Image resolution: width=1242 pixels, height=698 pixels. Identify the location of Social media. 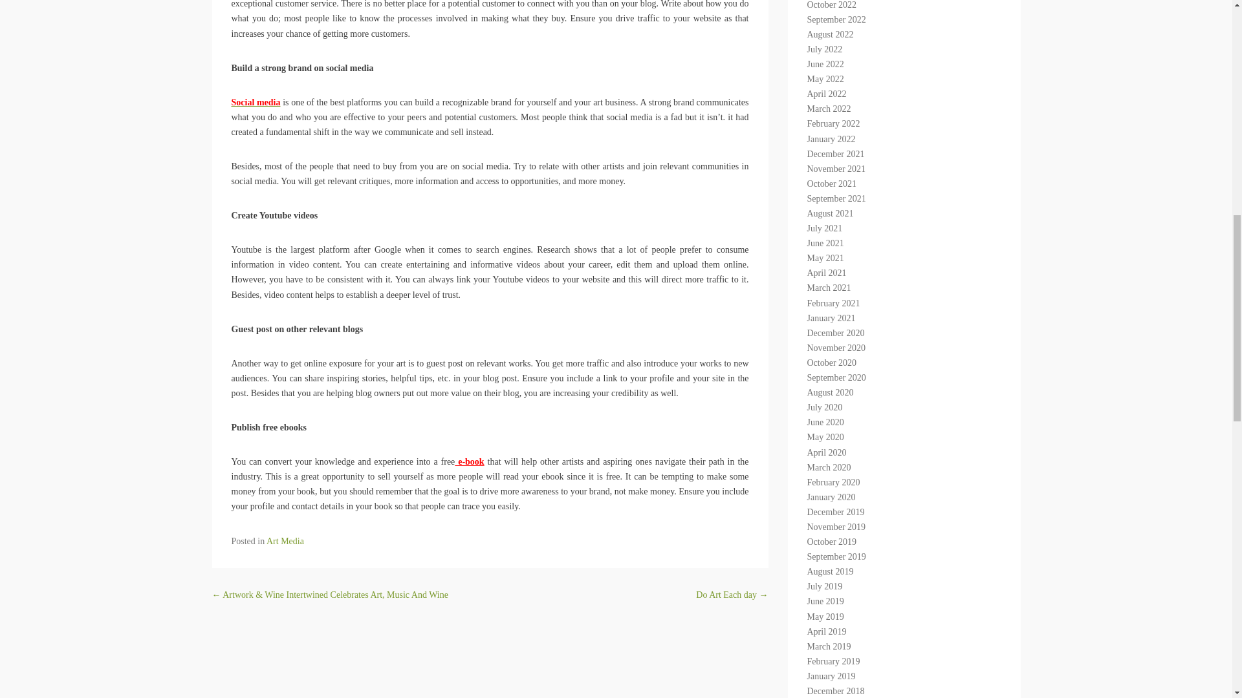
(256, 102).